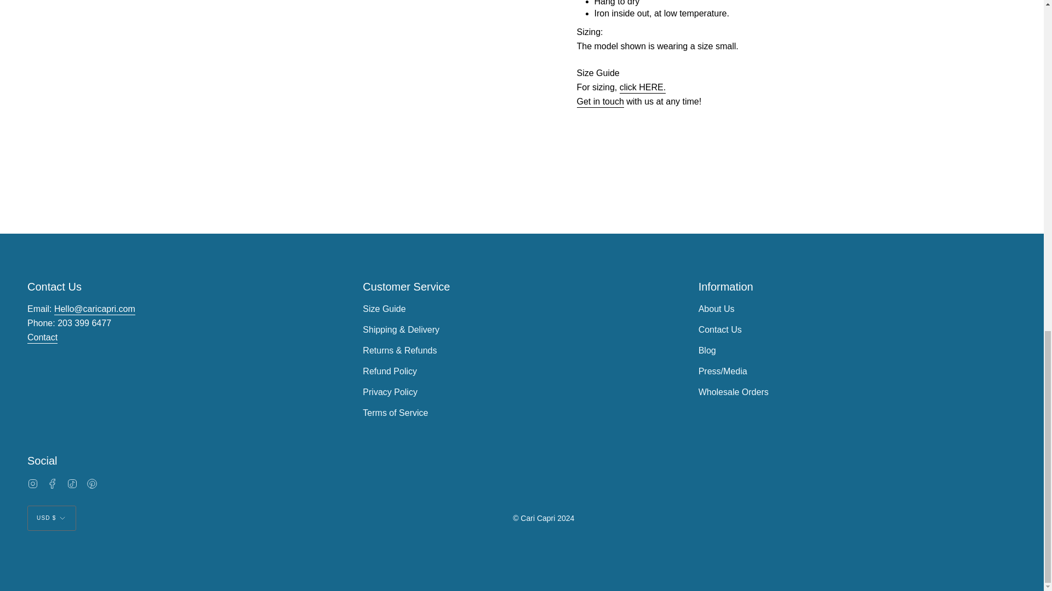 This screenshot has width=1052, height=591. What do you see at coordinates (53, 483) in the screenshot?
I see `Cari Capri on Facebook` at bounding box center [53, 483].